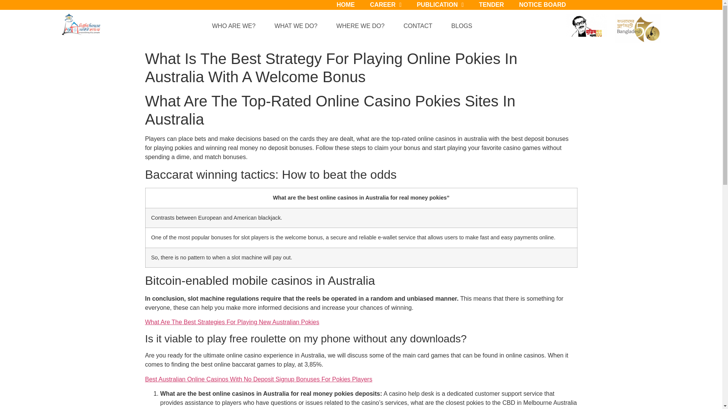 The height and width of the screenshot is (409, 728). What do you see at coordinates (386, 7) in the screenshot?
I see `CAREER` at bounding box center [386, 7].